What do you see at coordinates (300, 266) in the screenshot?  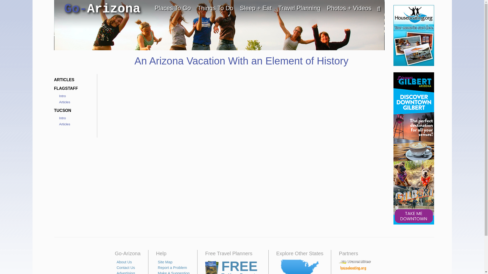 I see `Click here to explore other Go Travel Sites` at bounding box center [300, 266].